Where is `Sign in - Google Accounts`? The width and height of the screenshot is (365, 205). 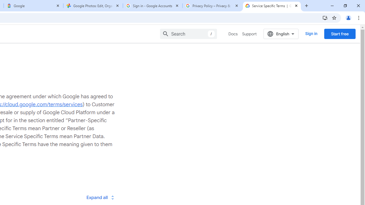 Sign in - Google Accounts is located at coordinates (153, 6).